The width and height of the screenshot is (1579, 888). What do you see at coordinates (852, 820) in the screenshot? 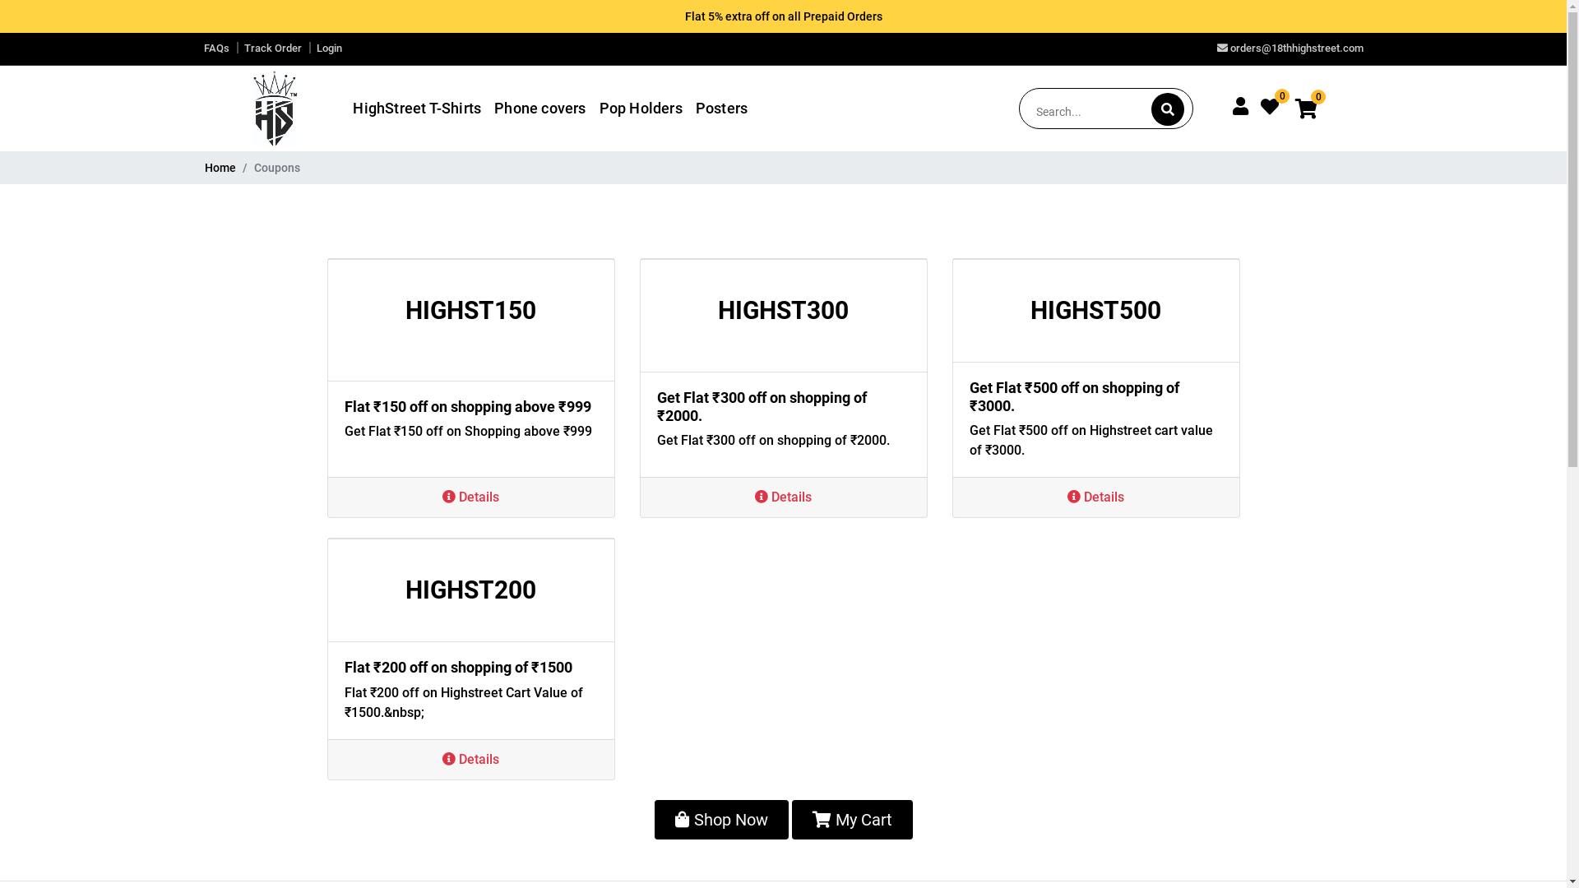
I see `My Cart` at bounding box center [852, 820].